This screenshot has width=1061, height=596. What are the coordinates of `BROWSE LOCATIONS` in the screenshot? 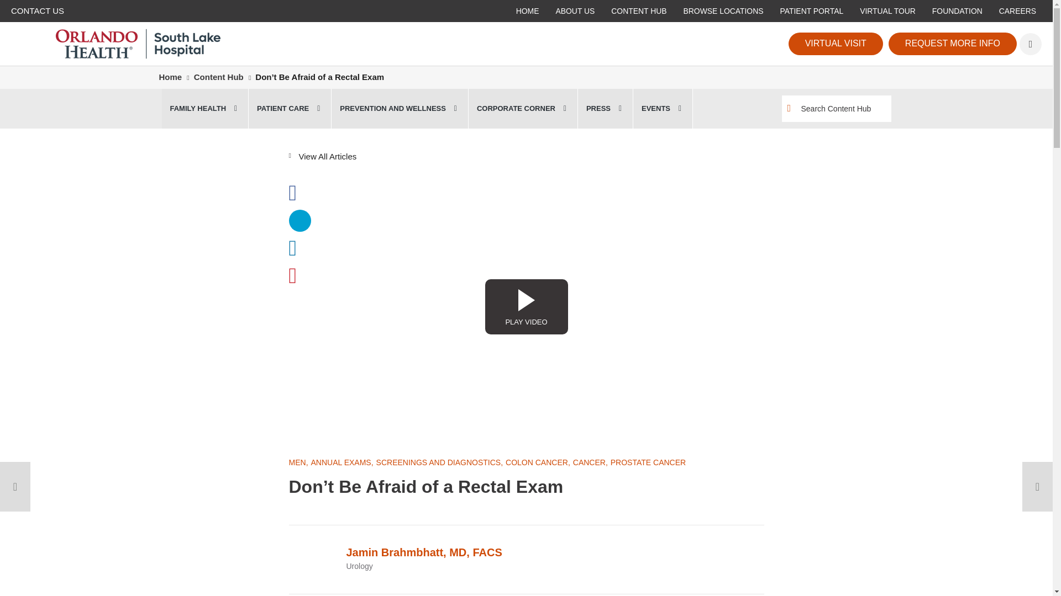 It's located at (723, 11).